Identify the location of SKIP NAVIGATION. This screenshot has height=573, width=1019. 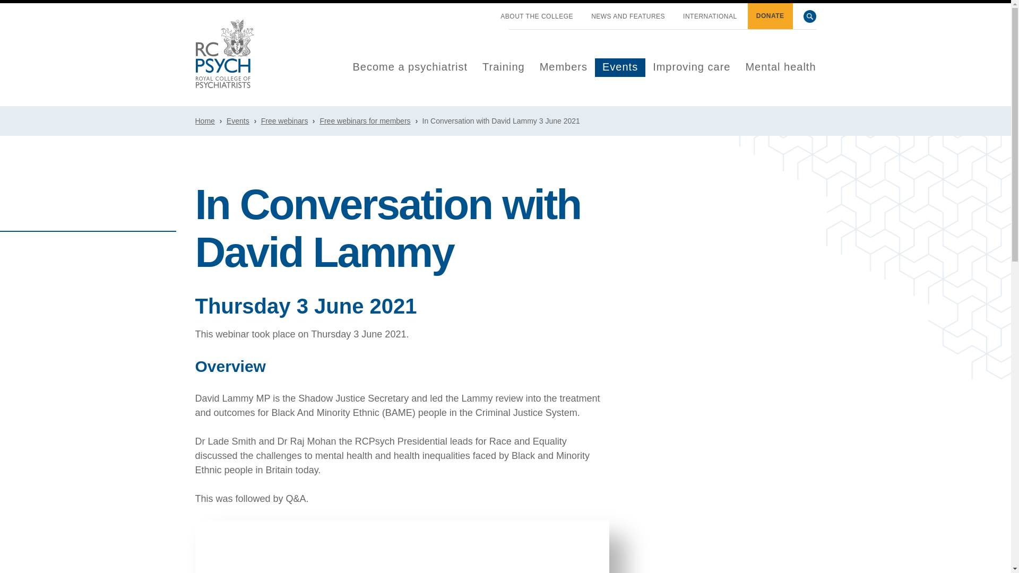
(482, 12).